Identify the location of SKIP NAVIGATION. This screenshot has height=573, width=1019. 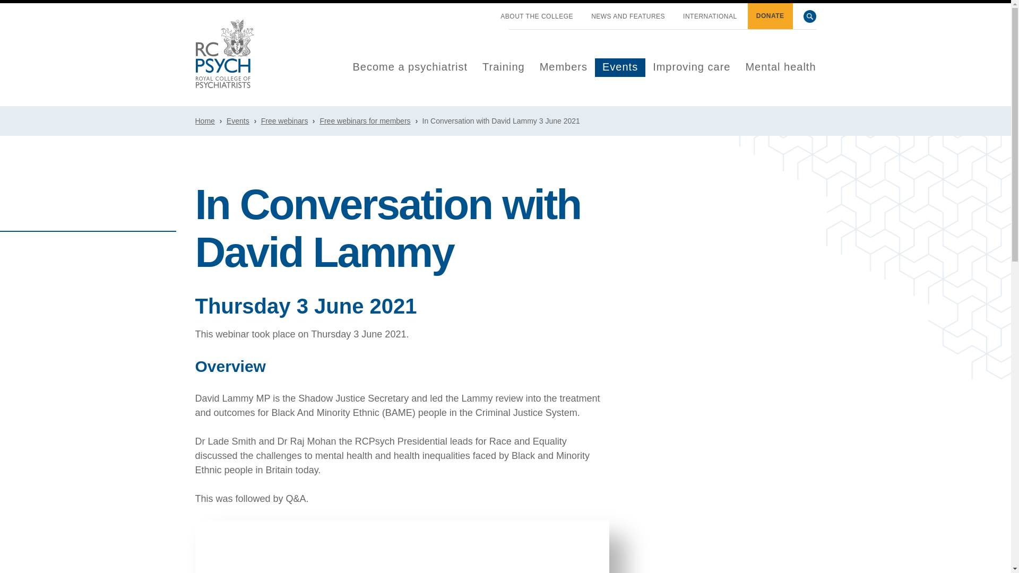
(482, 12).